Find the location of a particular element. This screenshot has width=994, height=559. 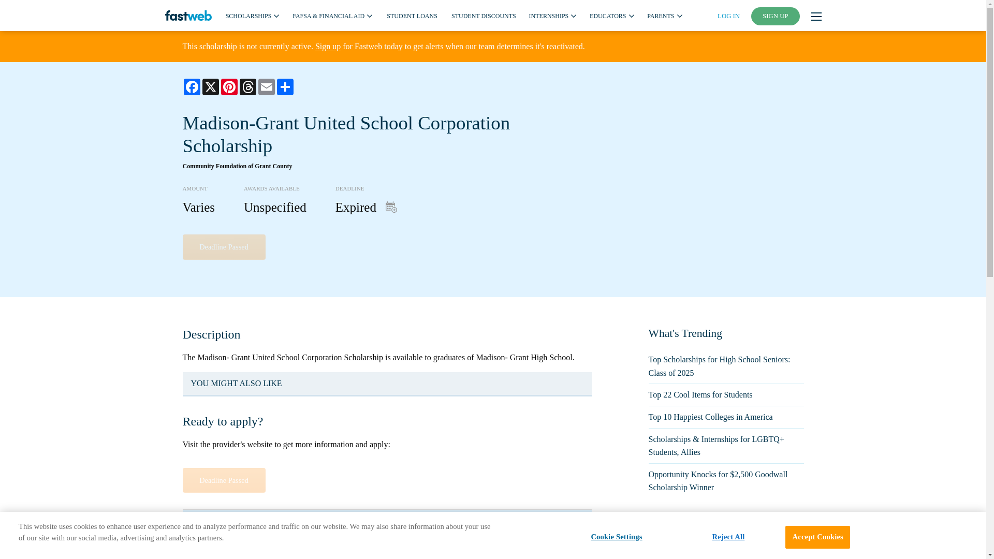

STUDENT DISCOUNTS is located at coordinates (484, 15).